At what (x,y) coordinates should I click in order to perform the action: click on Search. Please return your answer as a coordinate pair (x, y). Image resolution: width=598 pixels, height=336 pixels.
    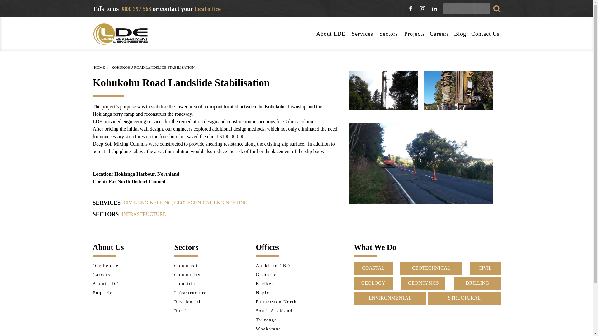
    Looking at the image, I should click on (12, 6).